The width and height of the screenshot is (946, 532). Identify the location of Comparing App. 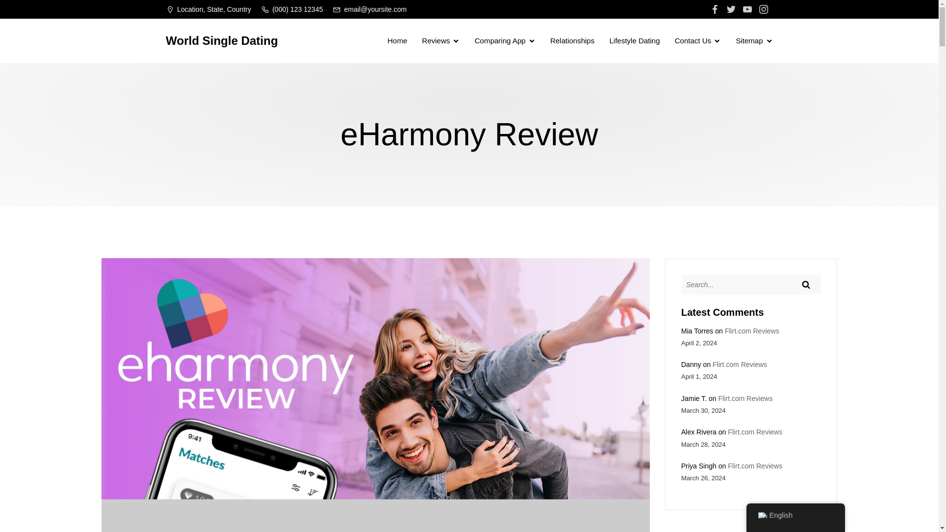
(505, 40).